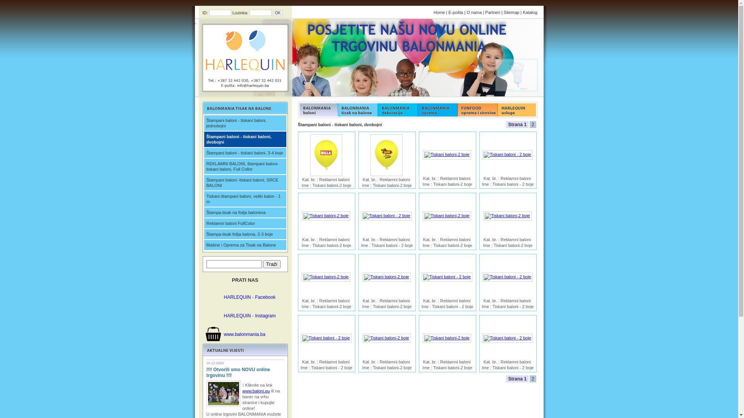  I want to click on Tiskani baloni-2 boje, so click(326, 277).